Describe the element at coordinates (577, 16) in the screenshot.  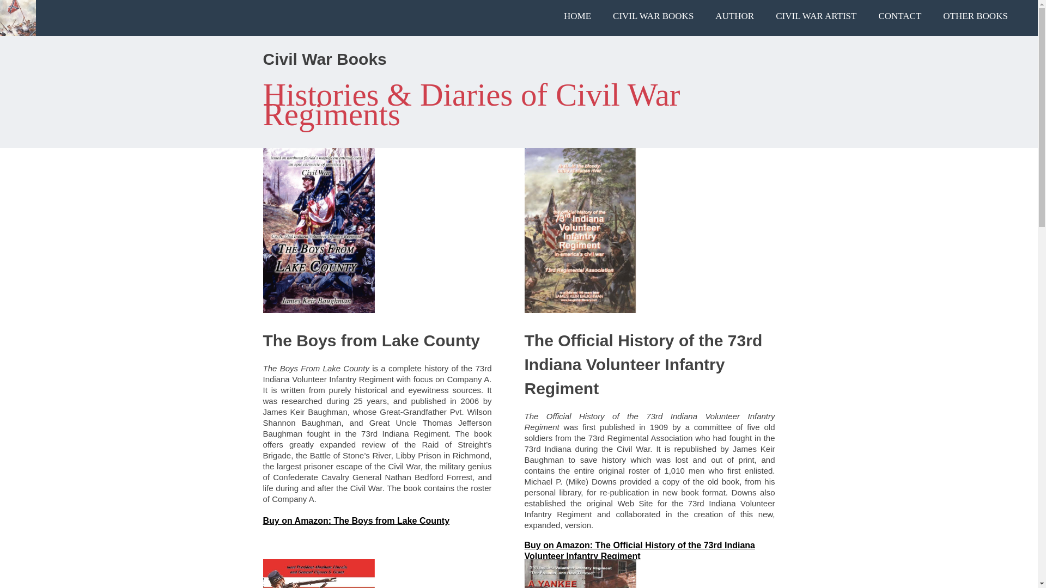
I see `HOME` at that location.